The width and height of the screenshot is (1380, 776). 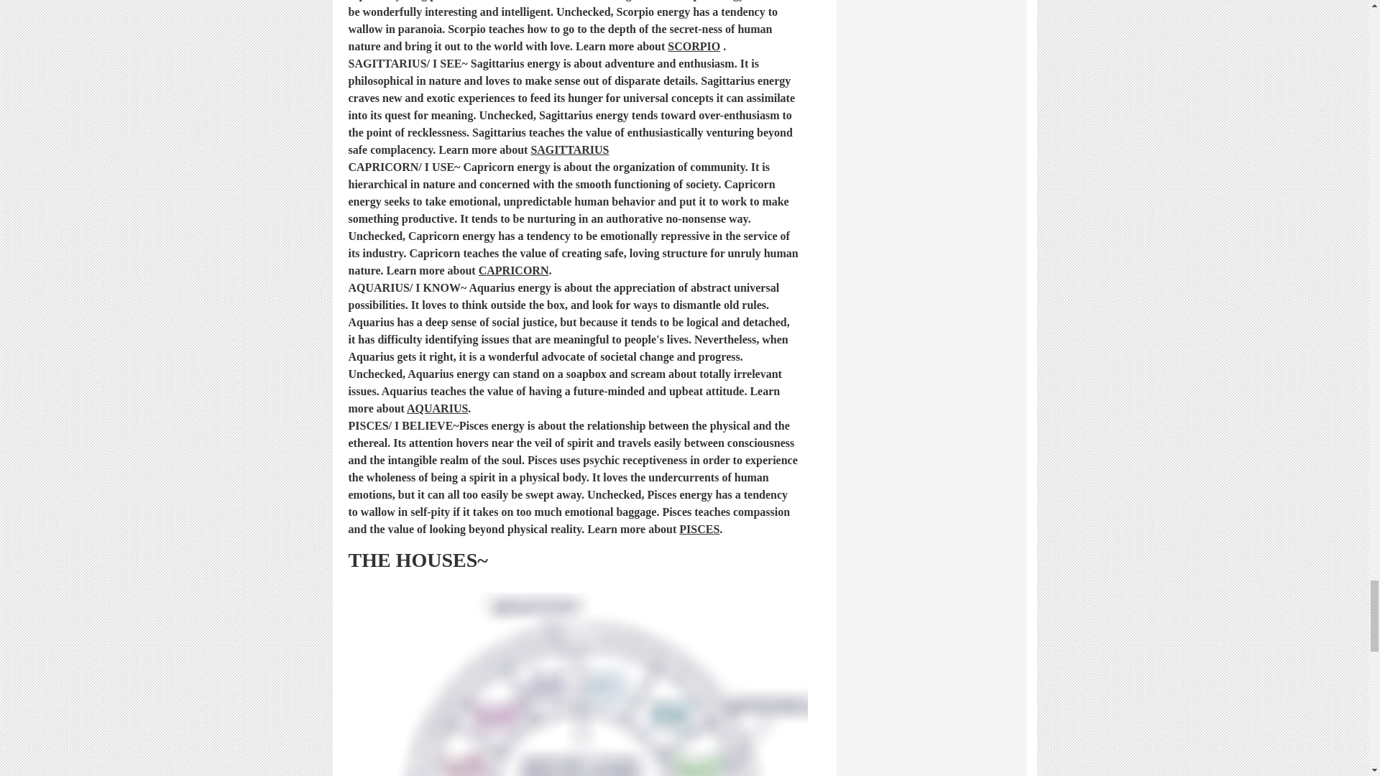 I want to click on PISCES, so click(x=699, y=530).